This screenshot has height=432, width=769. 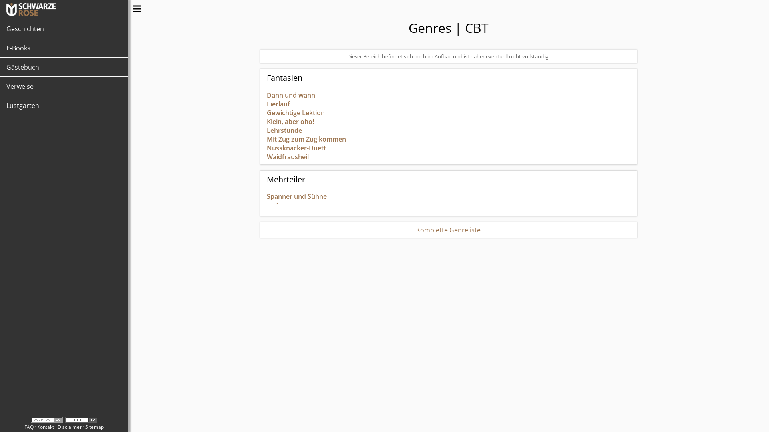 I want to click on Waidfrausheil, so click(x=288, y=157).